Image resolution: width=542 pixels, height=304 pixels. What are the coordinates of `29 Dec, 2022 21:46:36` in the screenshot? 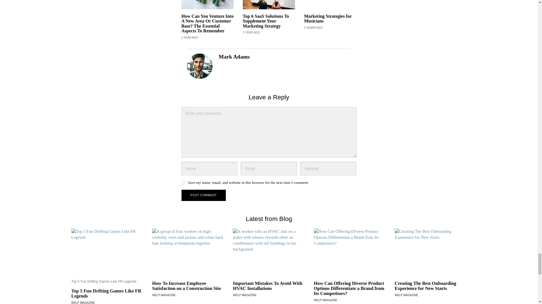 It's located at (313, 28).